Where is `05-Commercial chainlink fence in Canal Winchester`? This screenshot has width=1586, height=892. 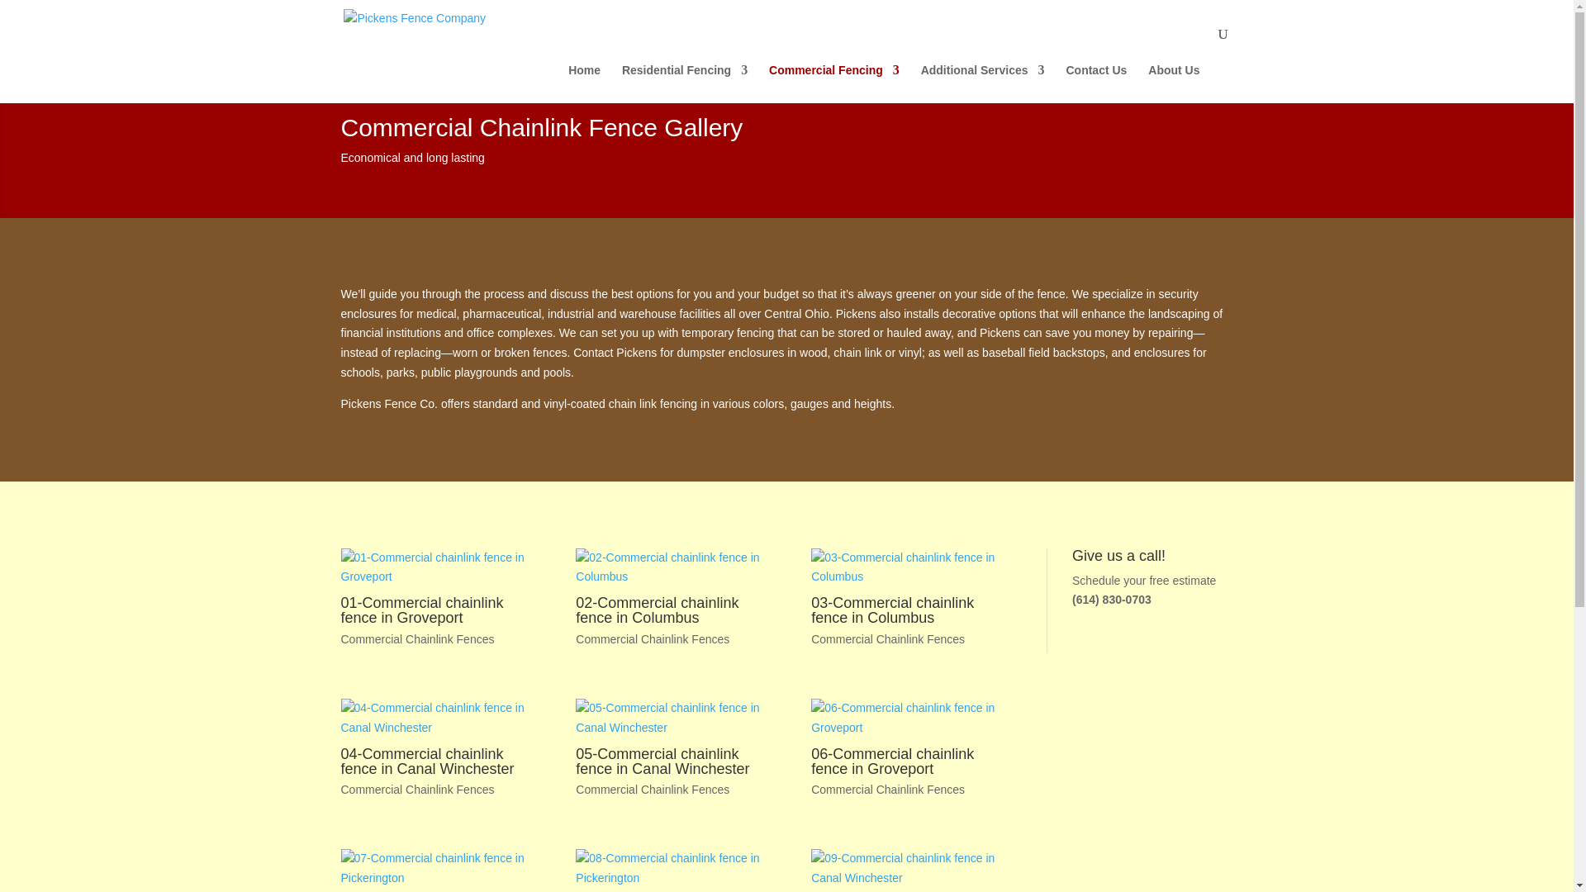
05-Commercial chainlink fence in Canal Winchester is located at coordinates (662, 761).